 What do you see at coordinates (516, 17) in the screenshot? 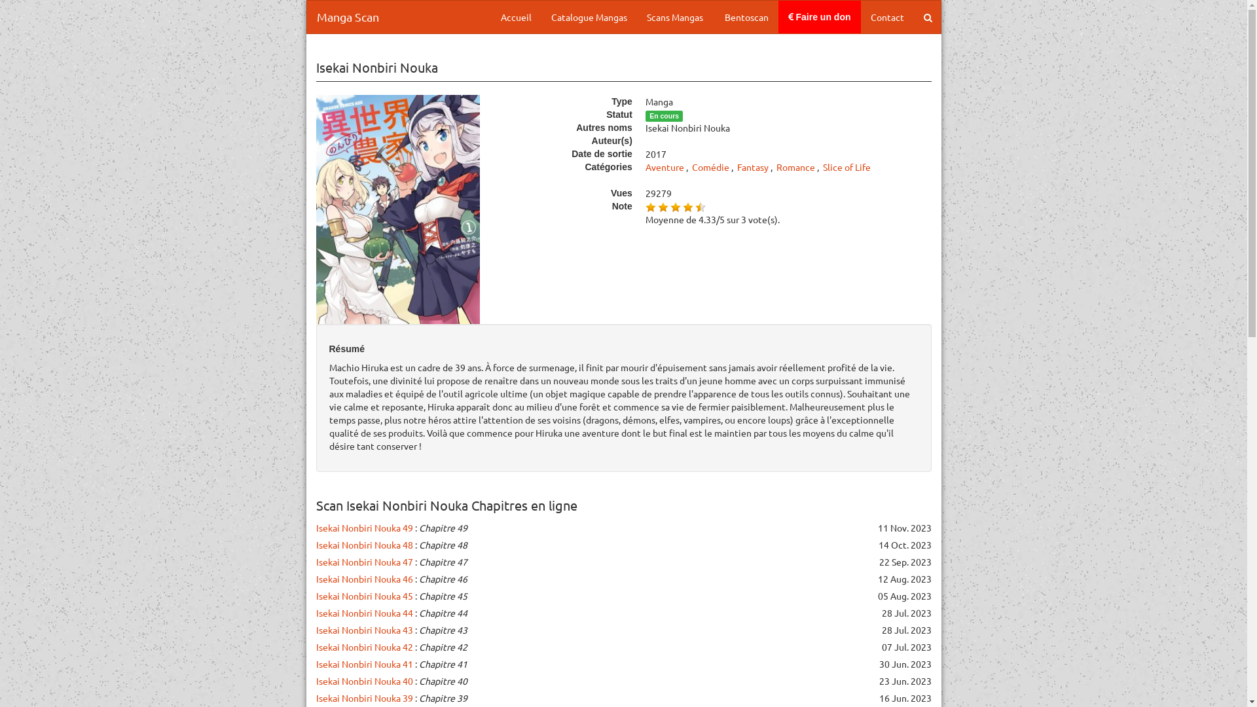
I see `Accueil` at bounding box center [516, 17].